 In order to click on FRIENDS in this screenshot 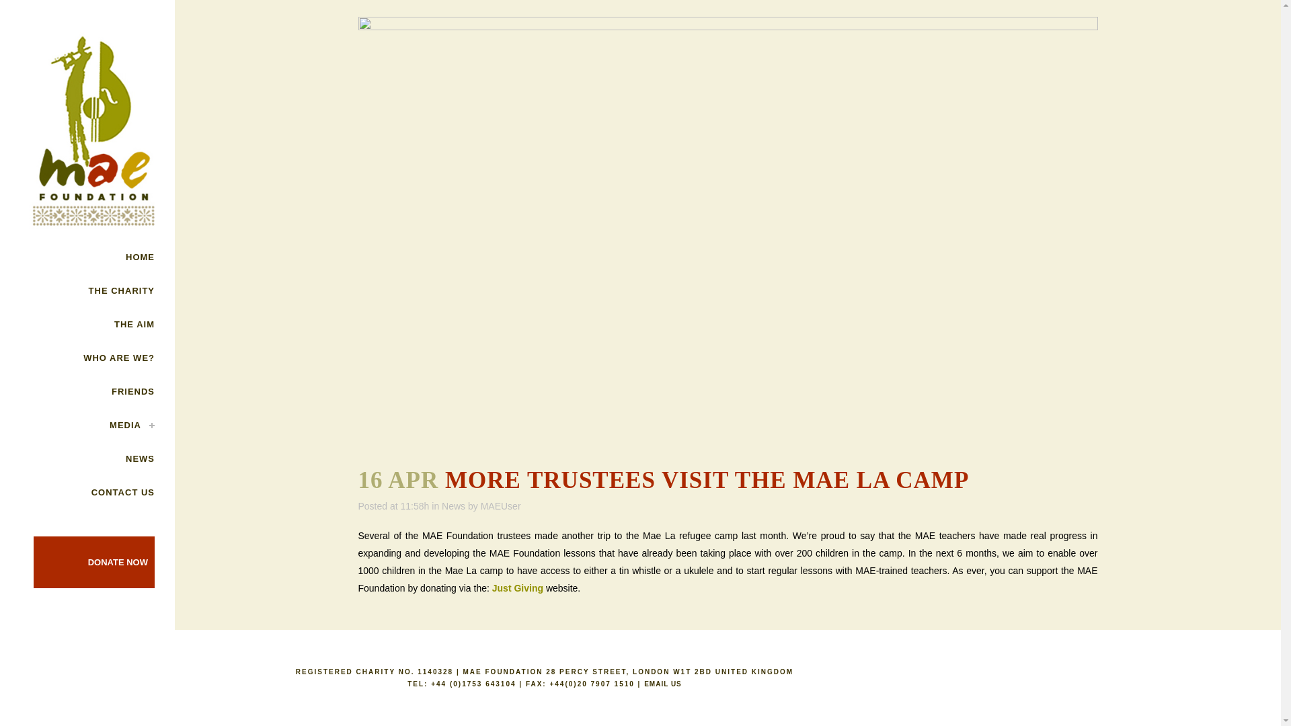, I will do `click(87, 392)`.